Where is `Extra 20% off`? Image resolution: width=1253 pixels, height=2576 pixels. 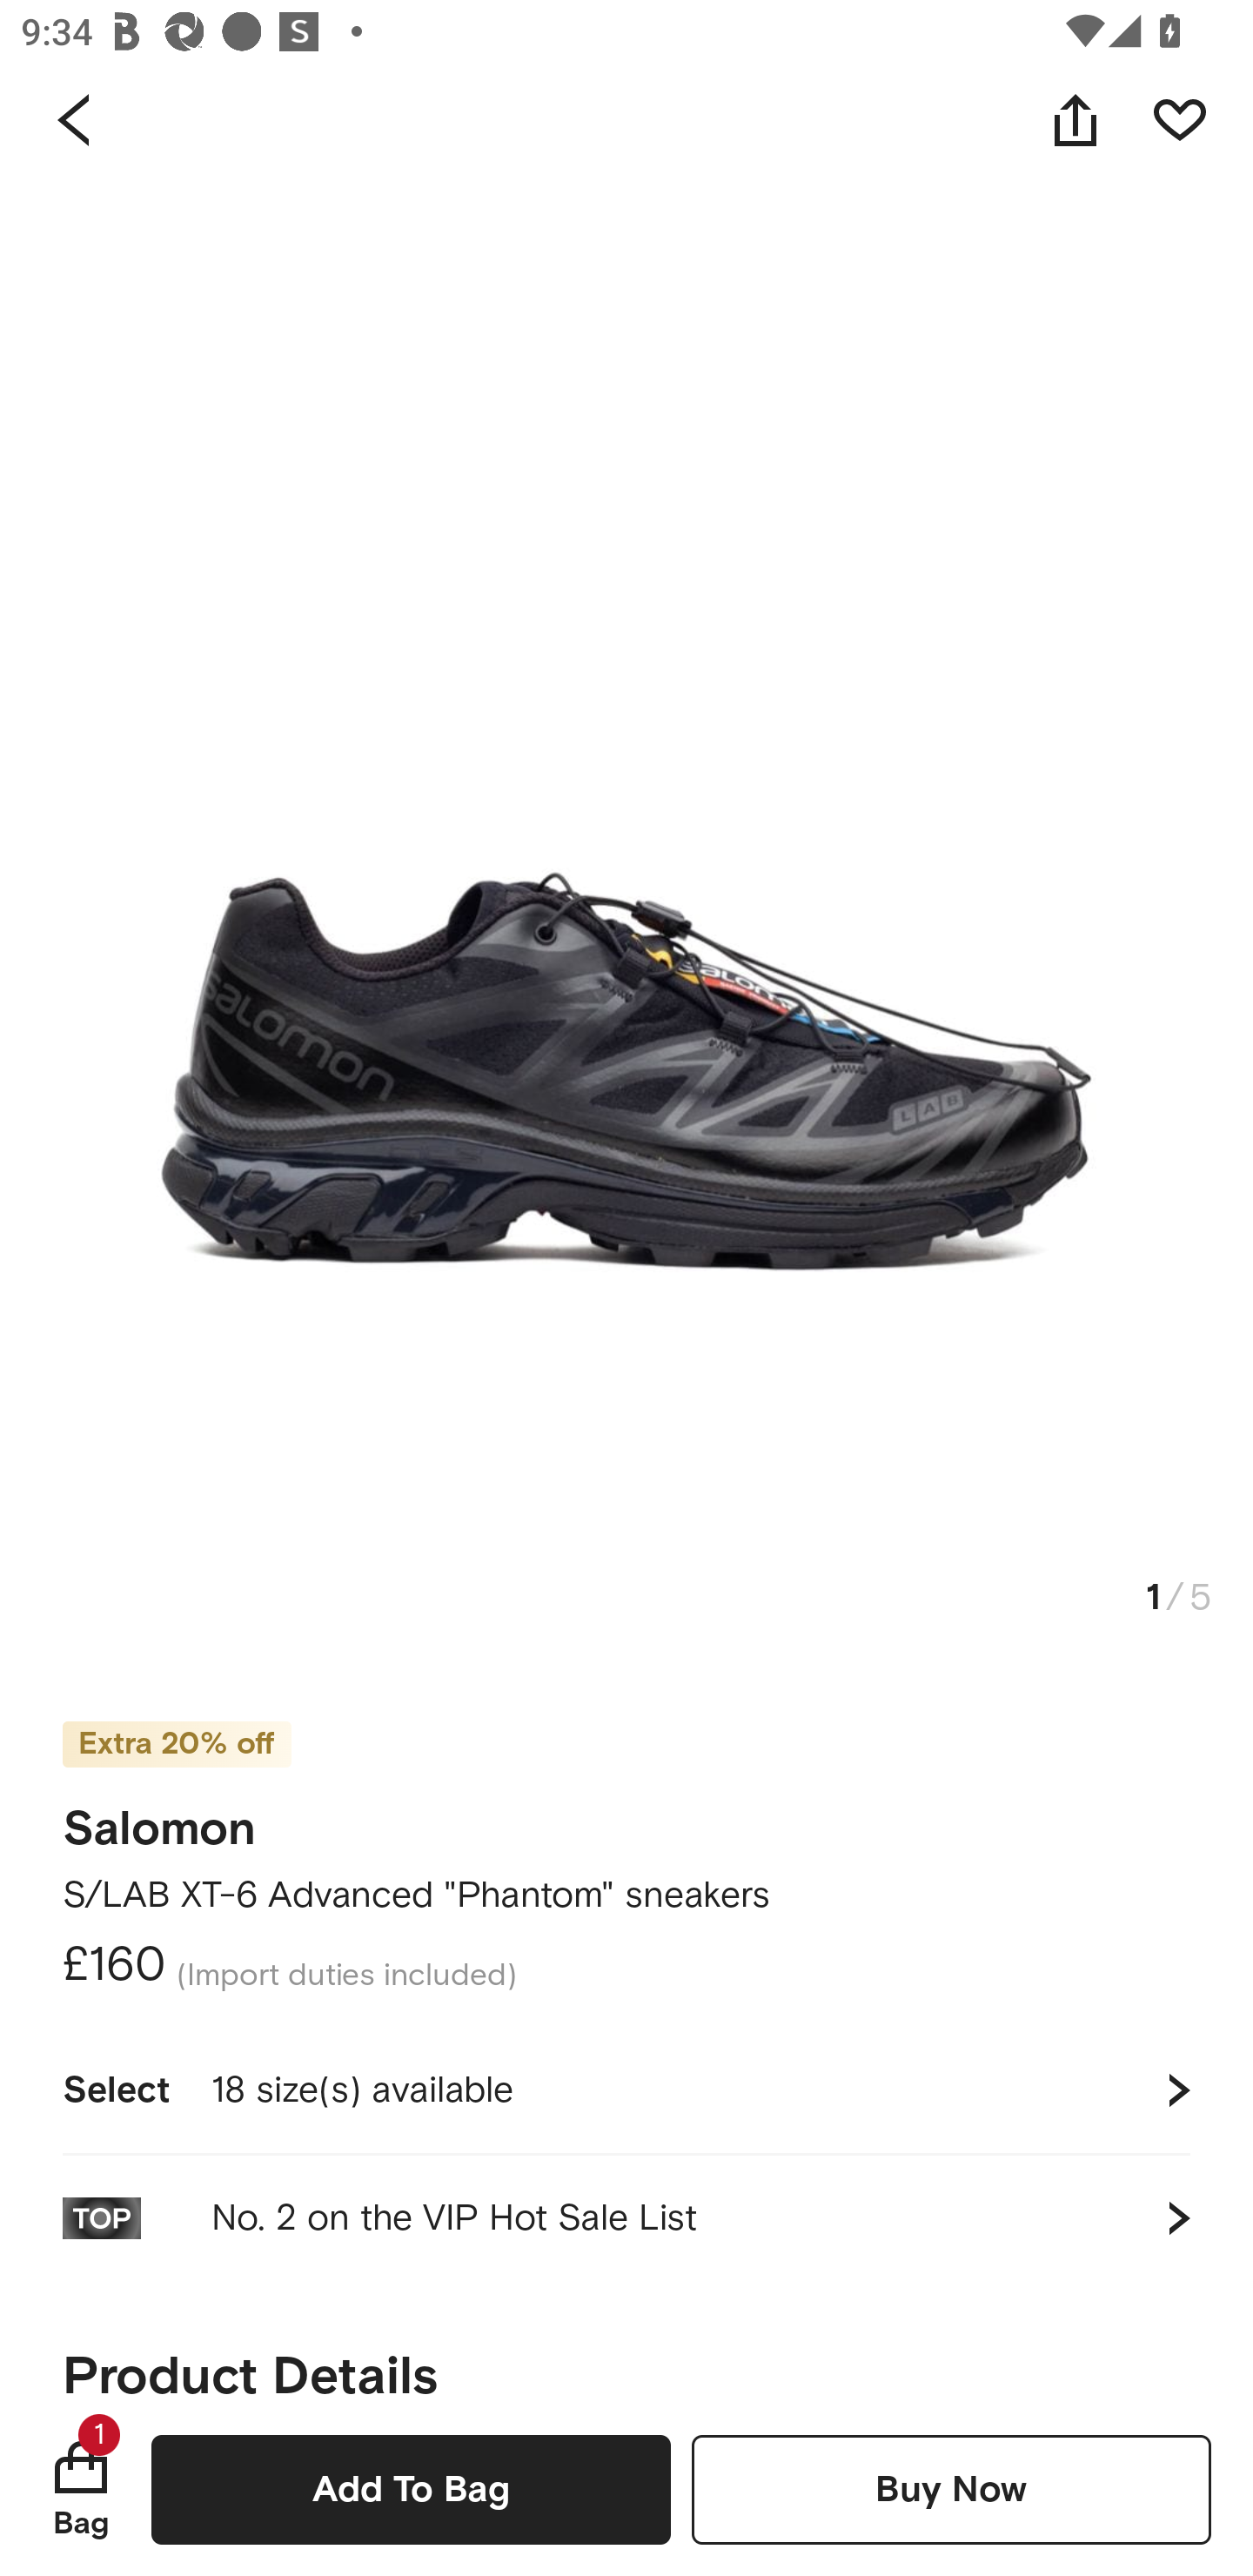 Extra 20% off is located at coordinates (176, 1744).